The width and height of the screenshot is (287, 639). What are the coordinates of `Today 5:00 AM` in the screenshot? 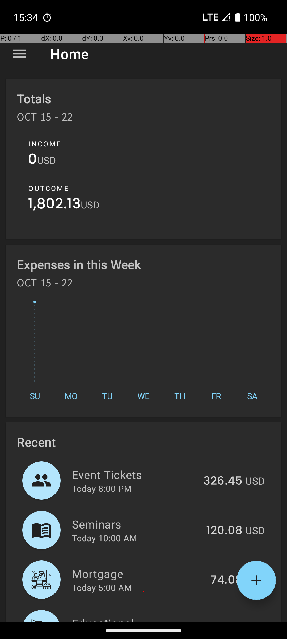 It's located at (102, 587).